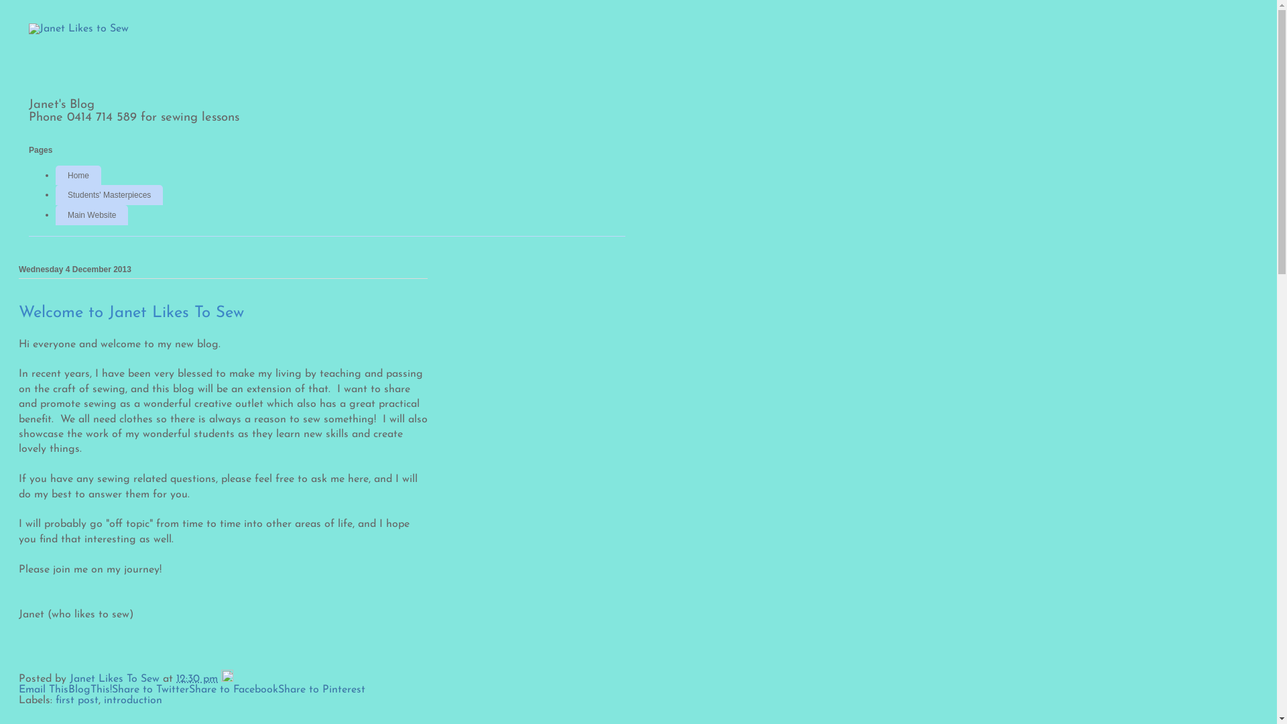  What do you see at coordinates (92, 215) in the screenshot?
I see `Main Website` at bounding box center [92, 215].